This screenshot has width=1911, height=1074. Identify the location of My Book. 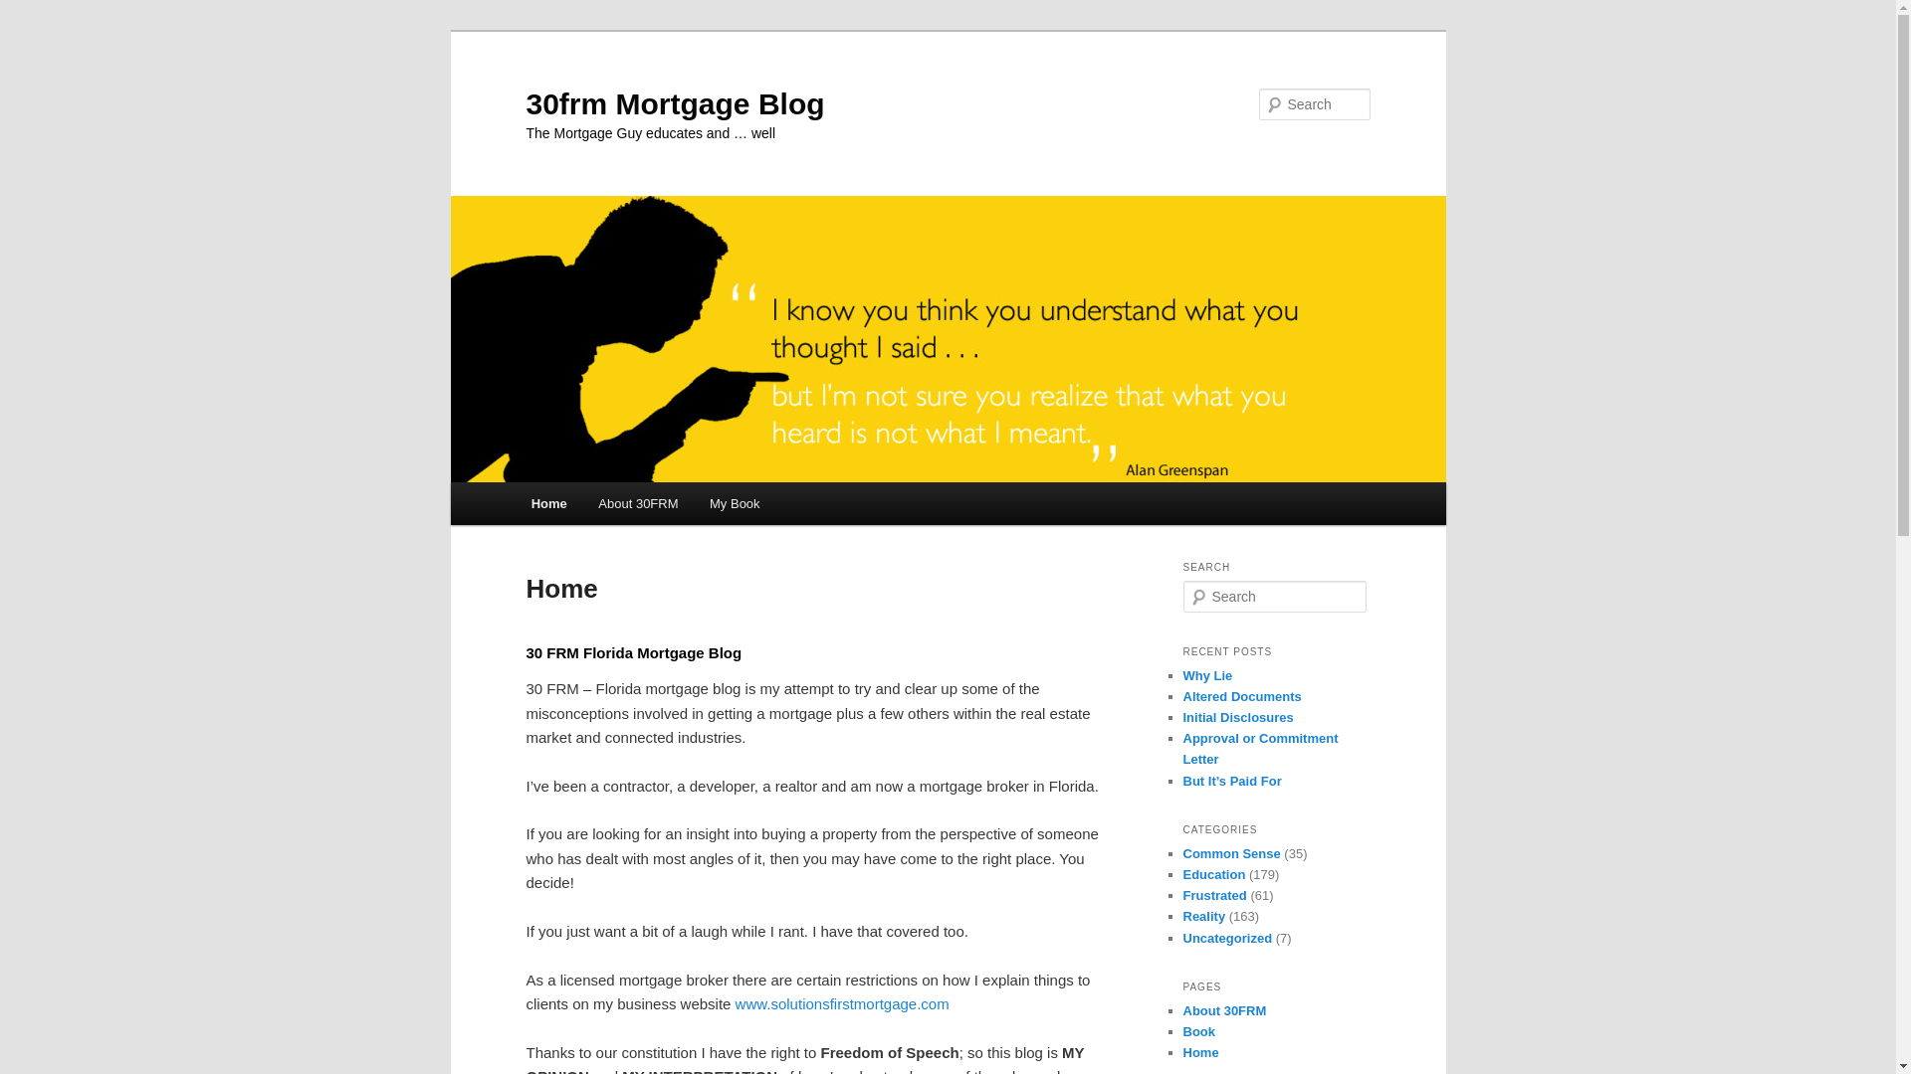
(735, 503).